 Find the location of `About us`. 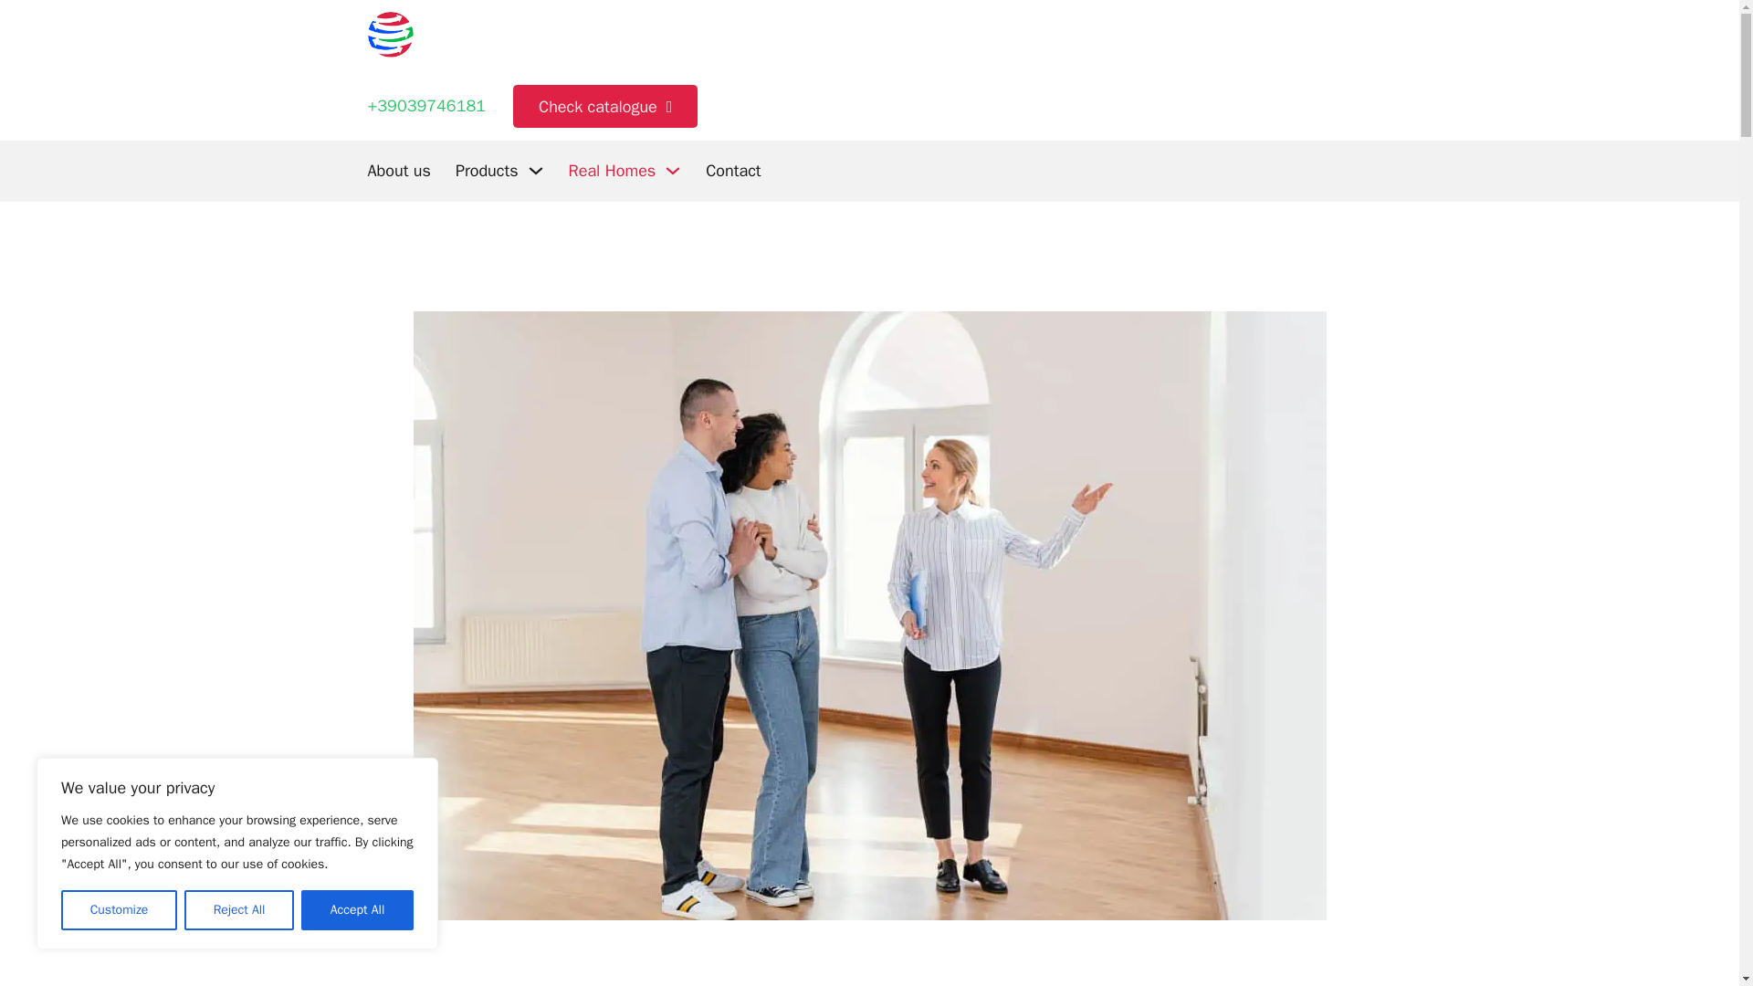

About us is located at coordinates (398, 170).